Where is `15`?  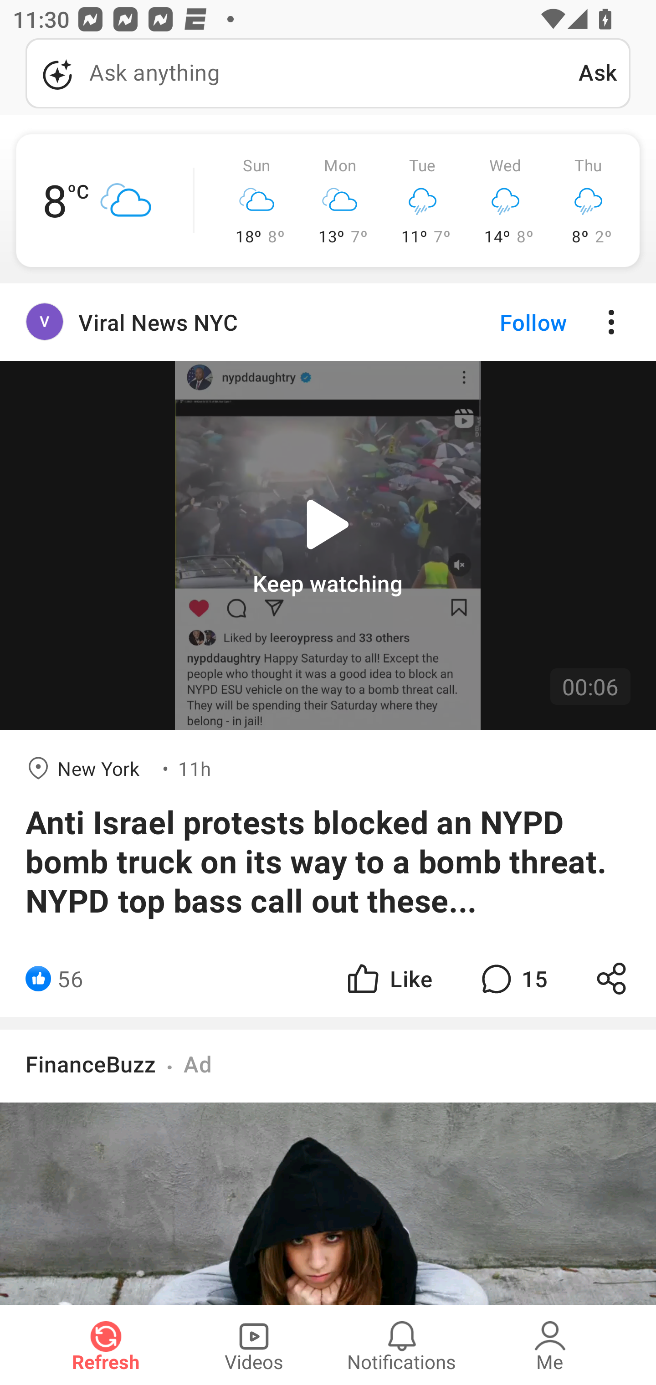 15 is located at coordinates (512, 979).